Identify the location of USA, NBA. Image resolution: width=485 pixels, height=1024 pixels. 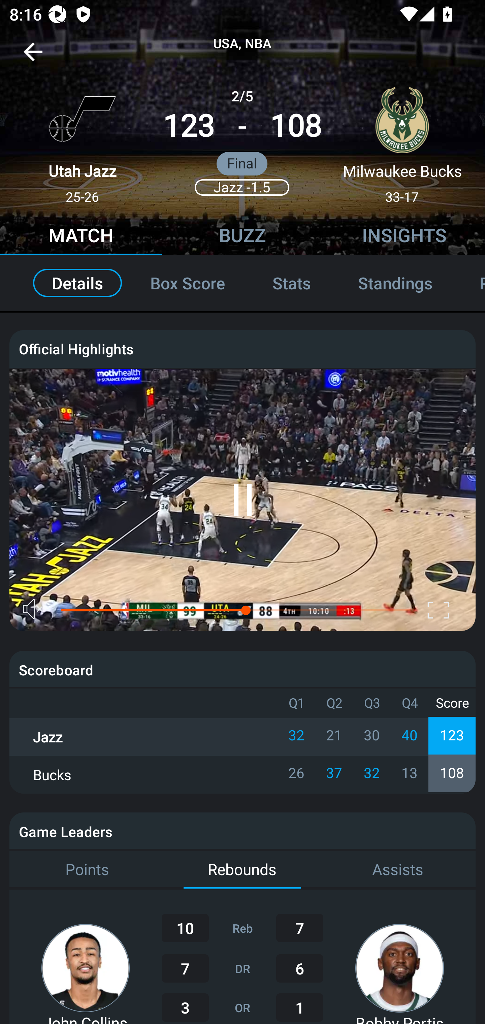
(243, 44).